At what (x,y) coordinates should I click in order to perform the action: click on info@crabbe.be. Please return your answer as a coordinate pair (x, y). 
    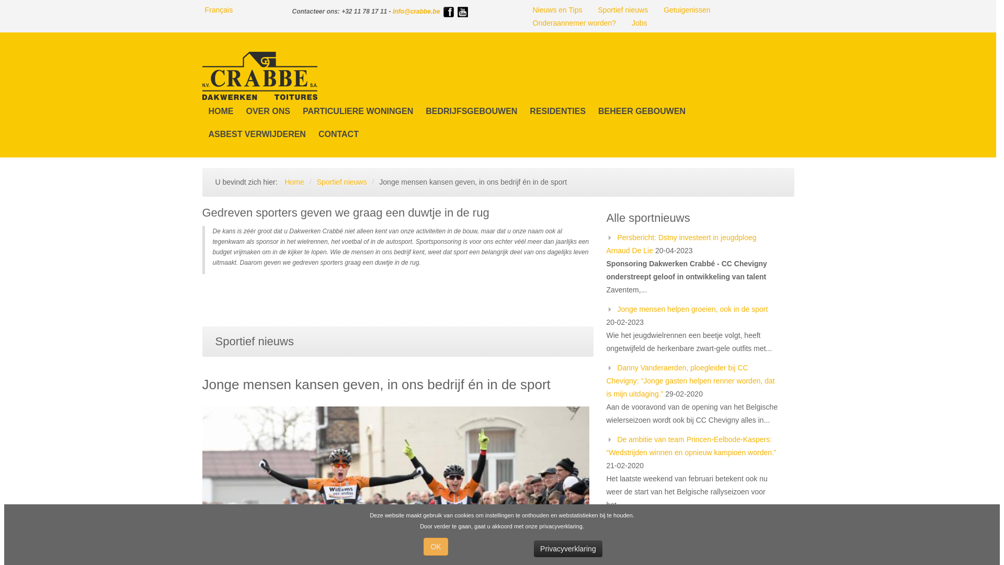
    Looking at the image, I should click on (416, 12).